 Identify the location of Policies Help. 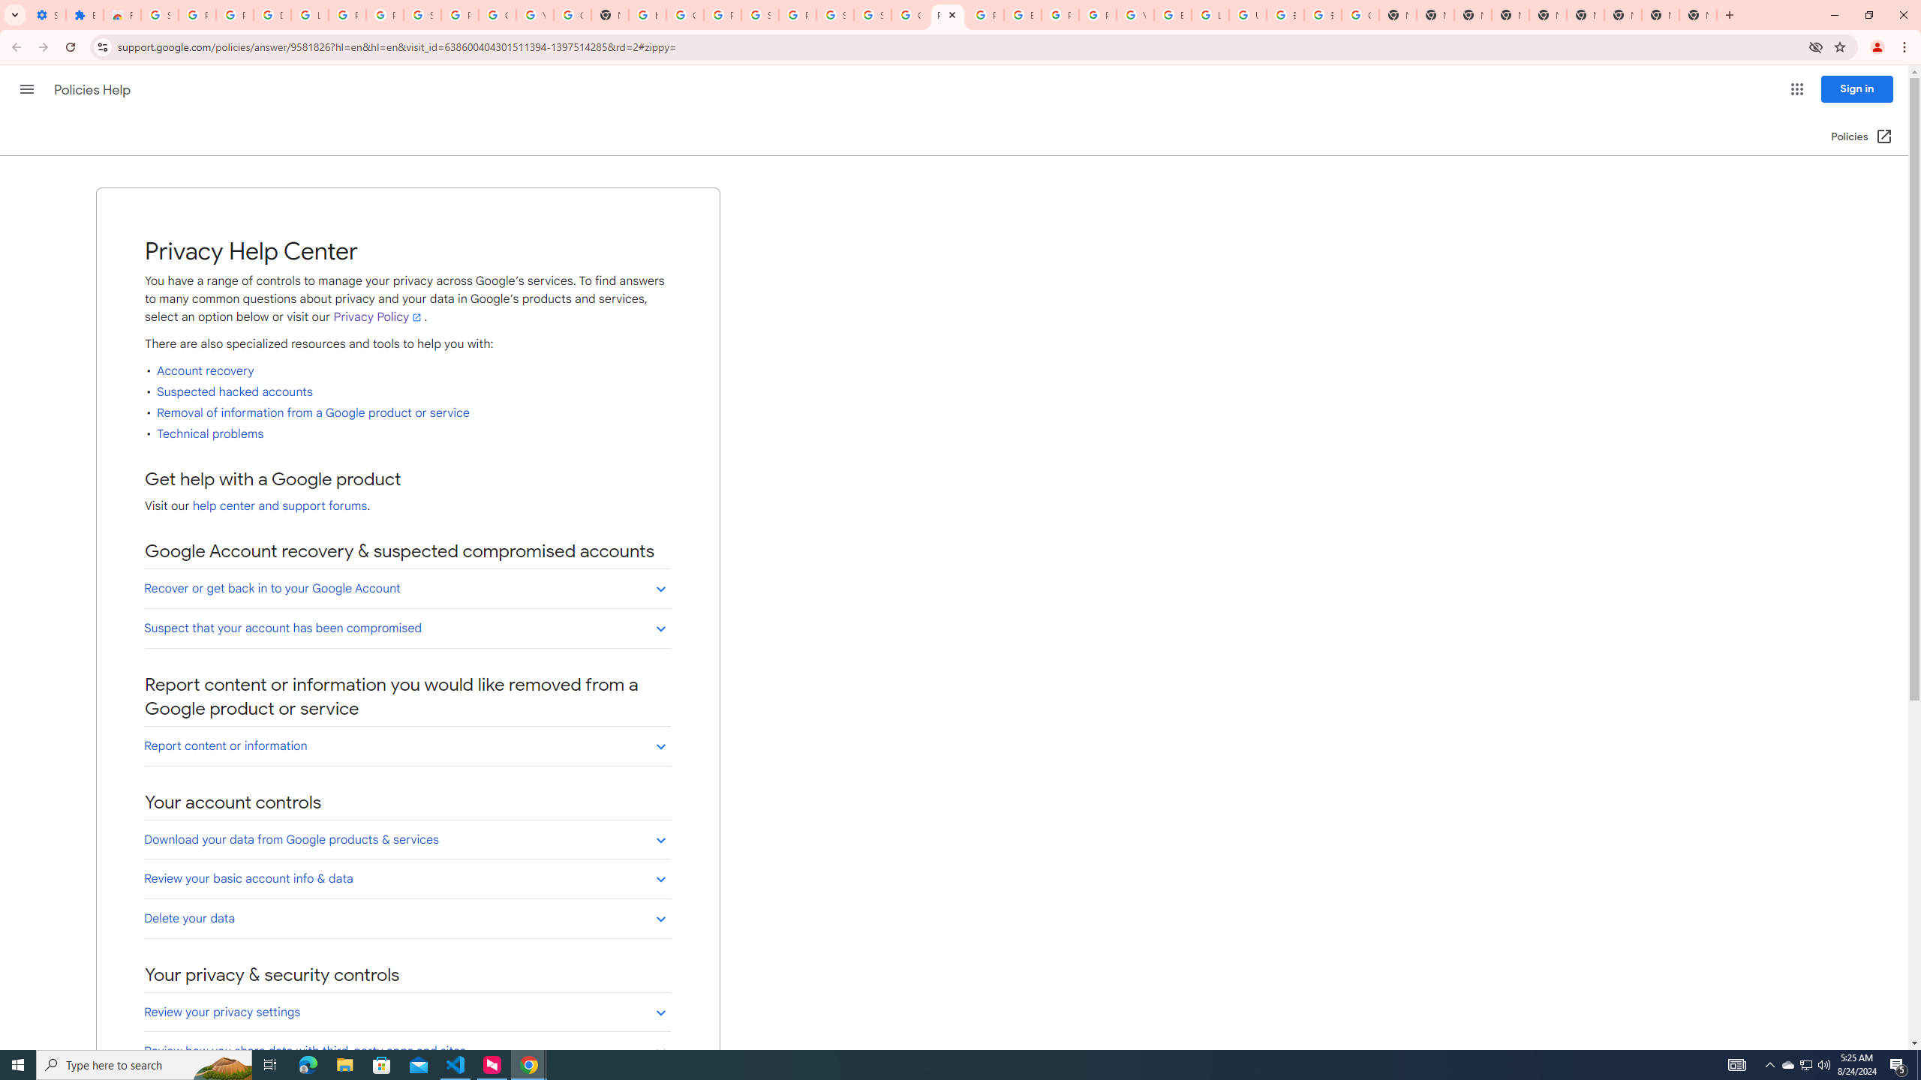
(94, 90).